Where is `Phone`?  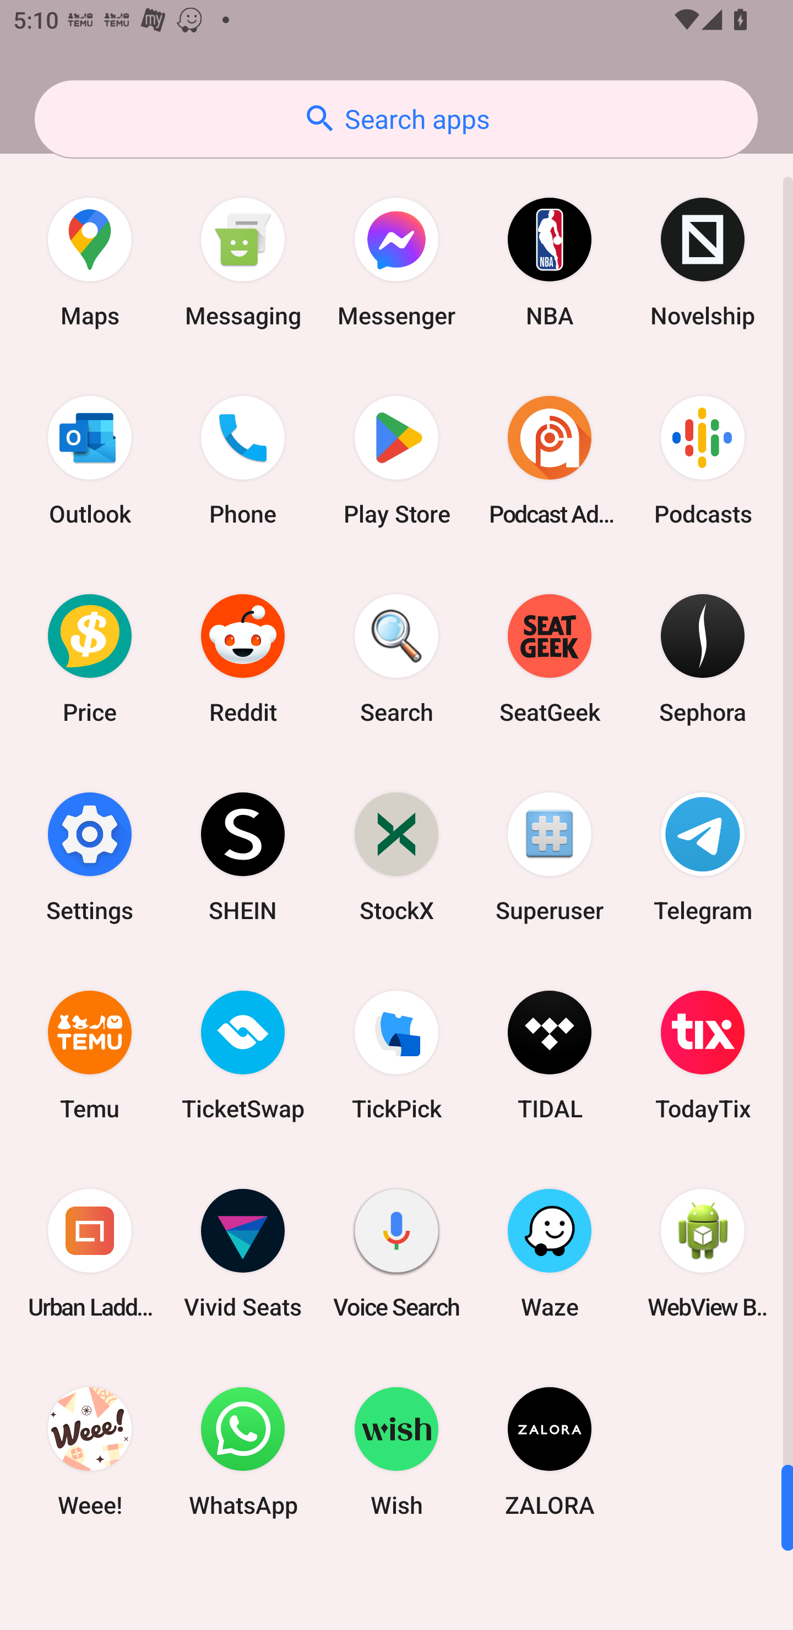
Phone is located at coordinates (243, 460).